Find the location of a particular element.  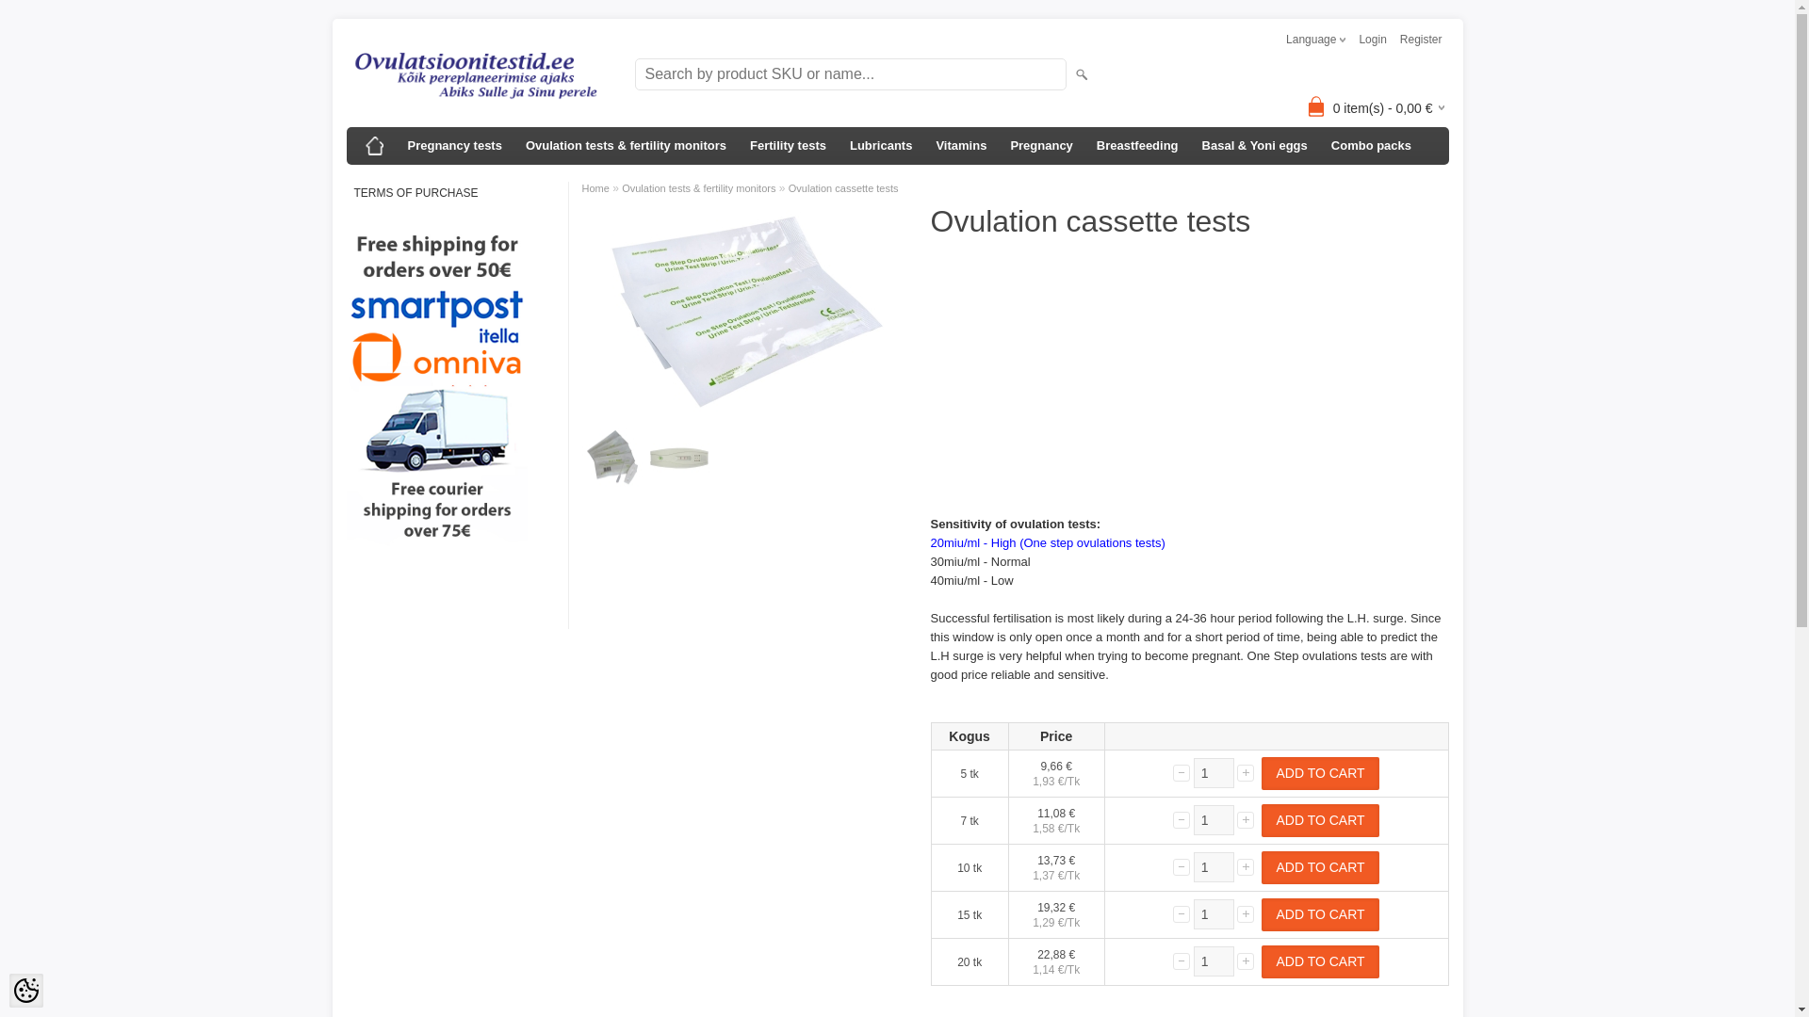

- is located at coordinates (1182, 913).